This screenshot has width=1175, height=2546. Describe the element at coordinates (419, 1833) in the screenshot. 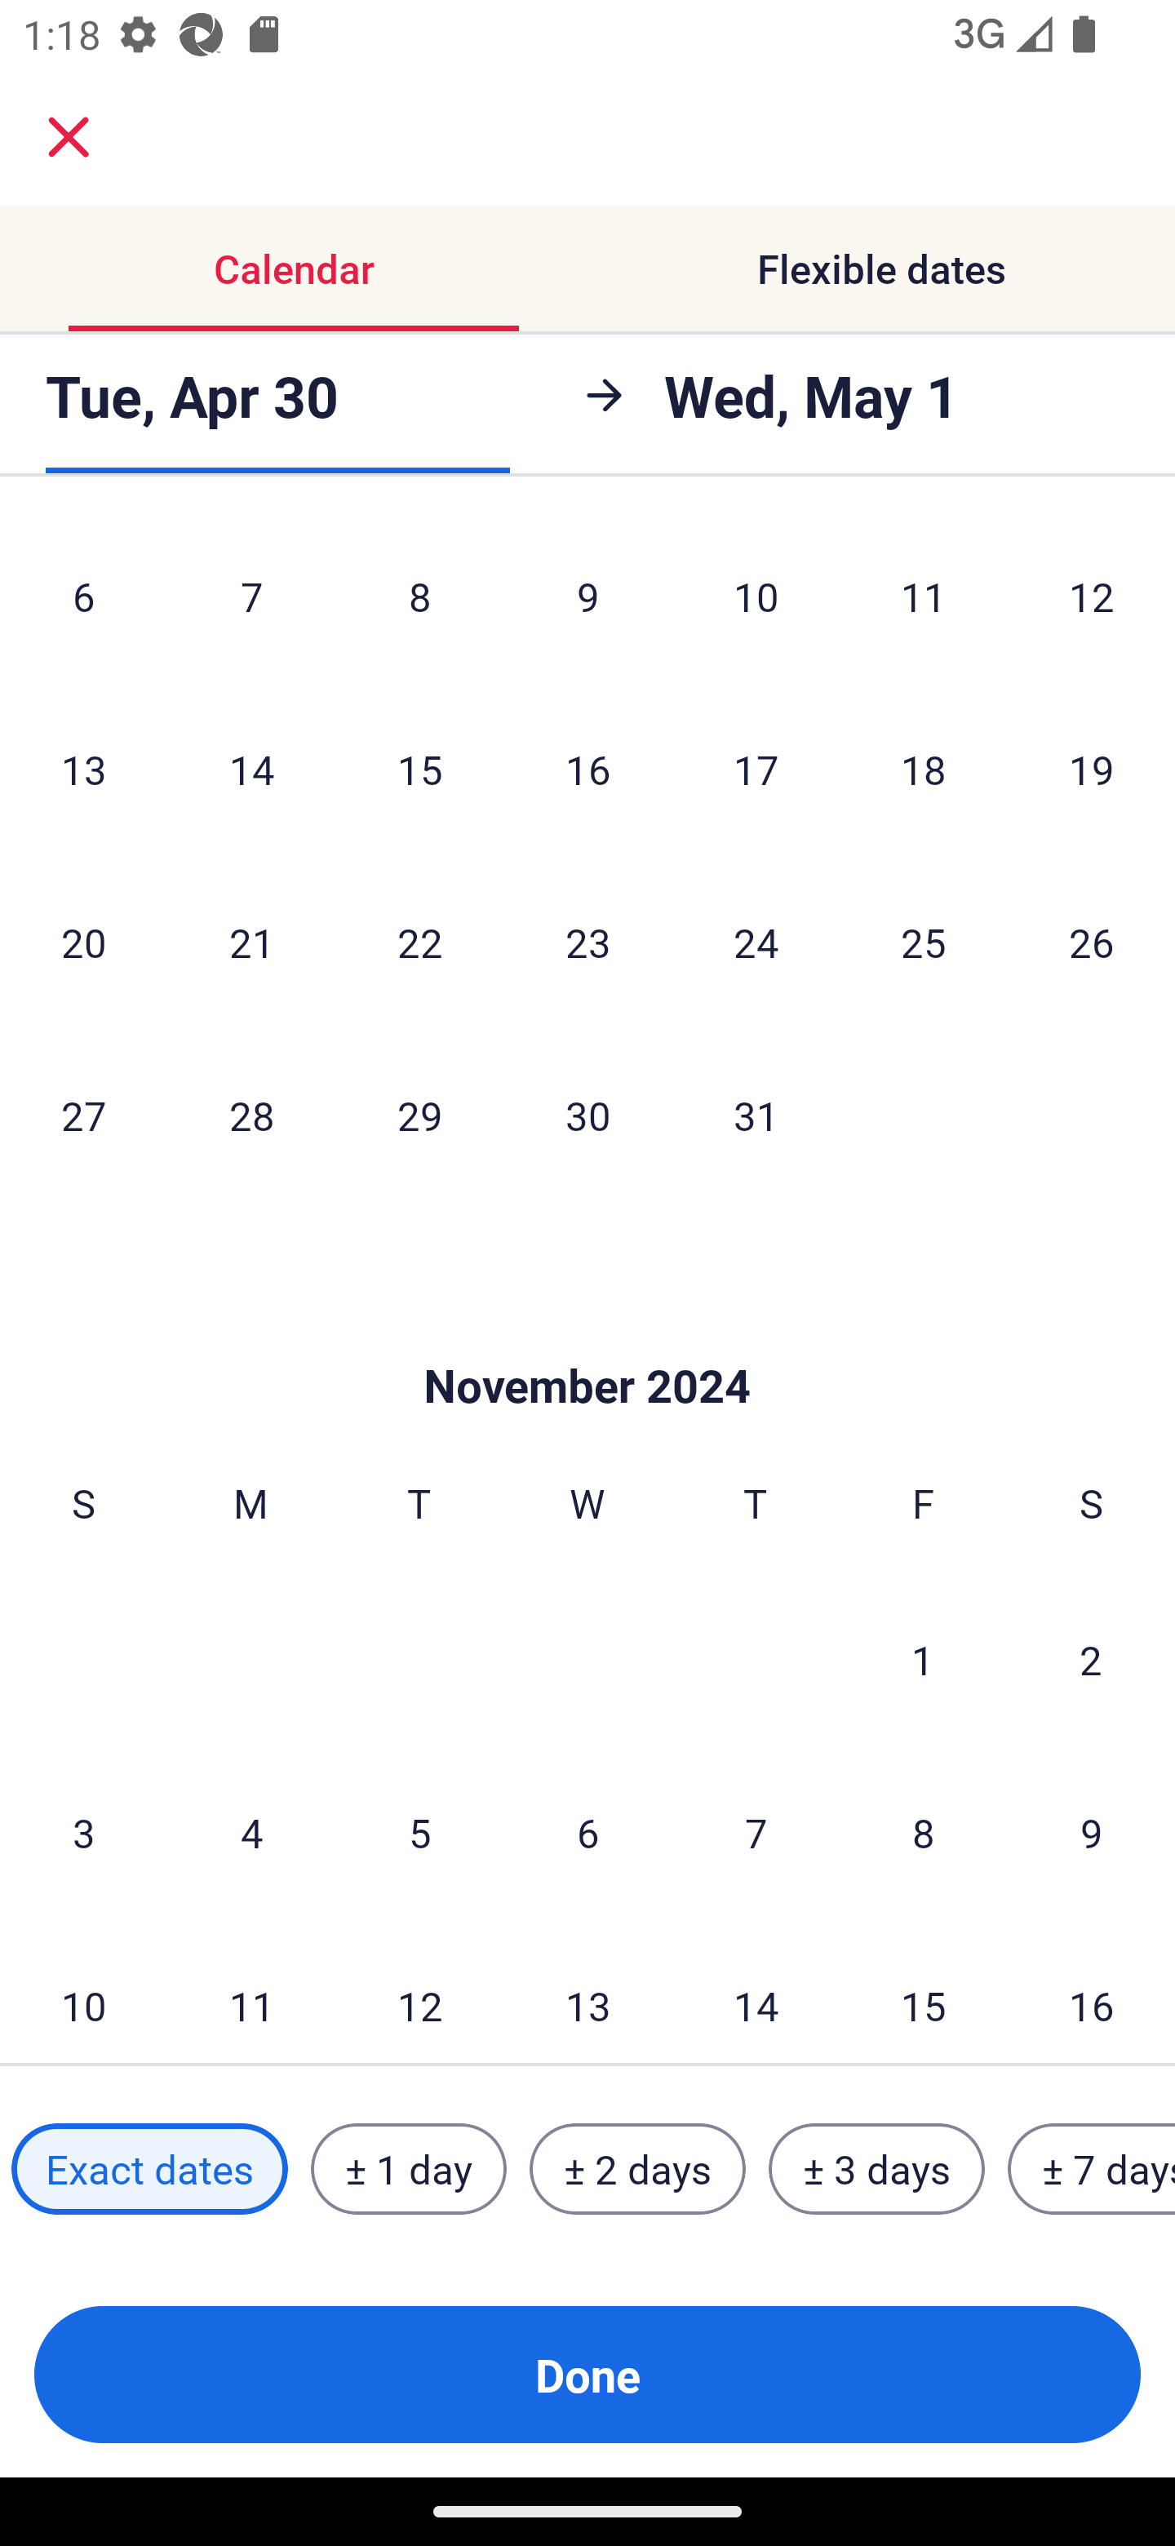

I see `5 Tuesday, November 5, 2024` at that location.